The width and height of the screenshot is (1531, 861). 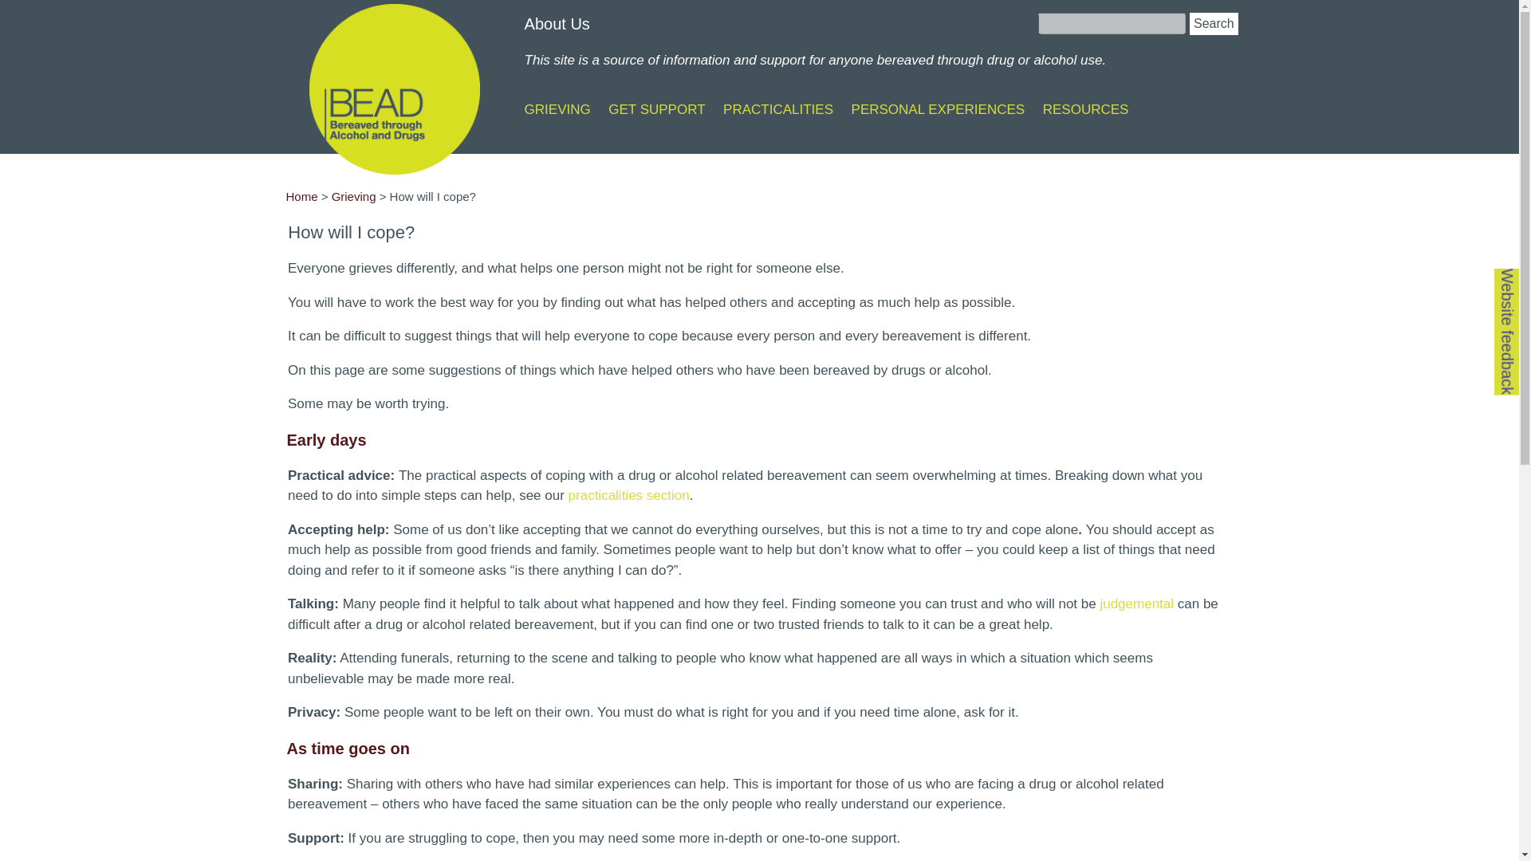 I want to click on Home, so click(x=301, y=196).